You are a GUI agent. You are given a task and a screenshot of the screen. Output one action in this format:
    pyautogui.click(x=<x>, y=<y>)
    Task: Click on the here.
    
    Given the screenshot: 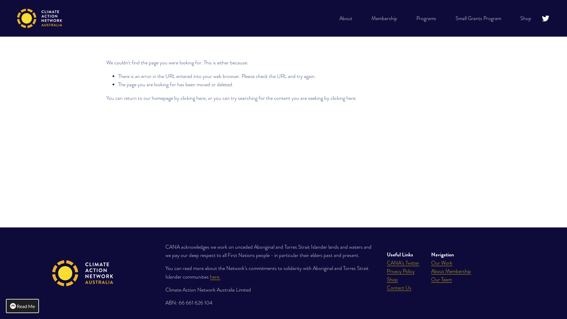 What is the action you would take?
    pyautogui.click(x=215, y=276)
    